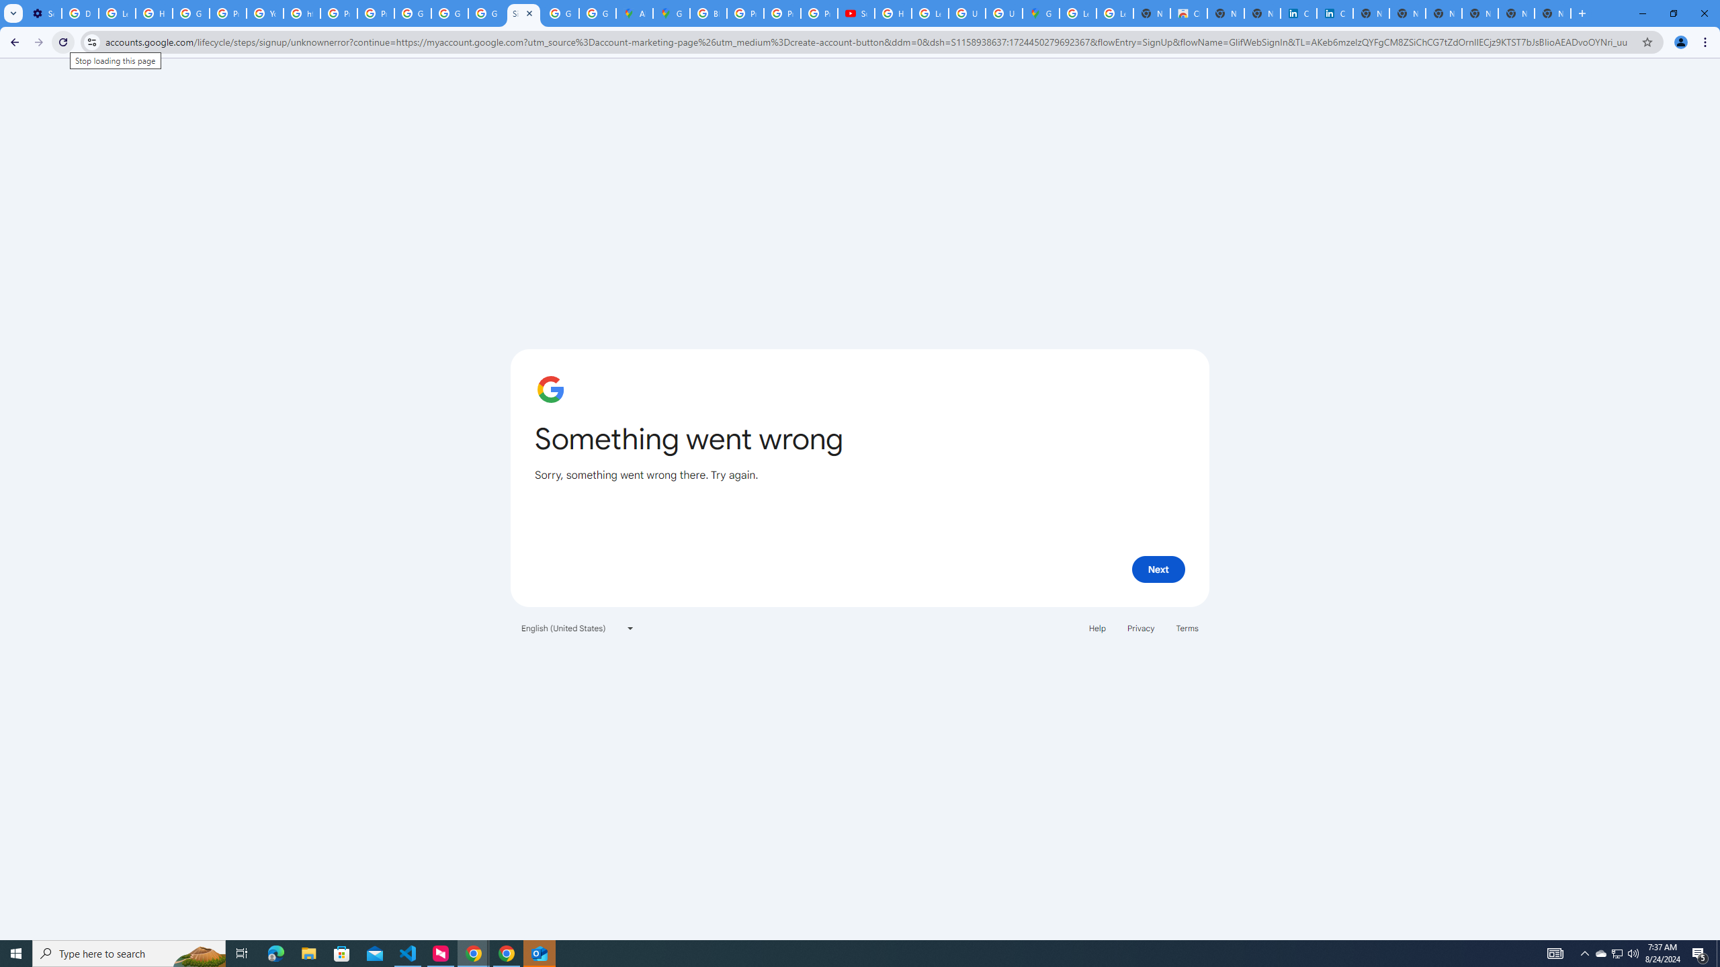 This screenshot has height=967, width=1720. I want to click on Google Maps, so click(1041, 13).